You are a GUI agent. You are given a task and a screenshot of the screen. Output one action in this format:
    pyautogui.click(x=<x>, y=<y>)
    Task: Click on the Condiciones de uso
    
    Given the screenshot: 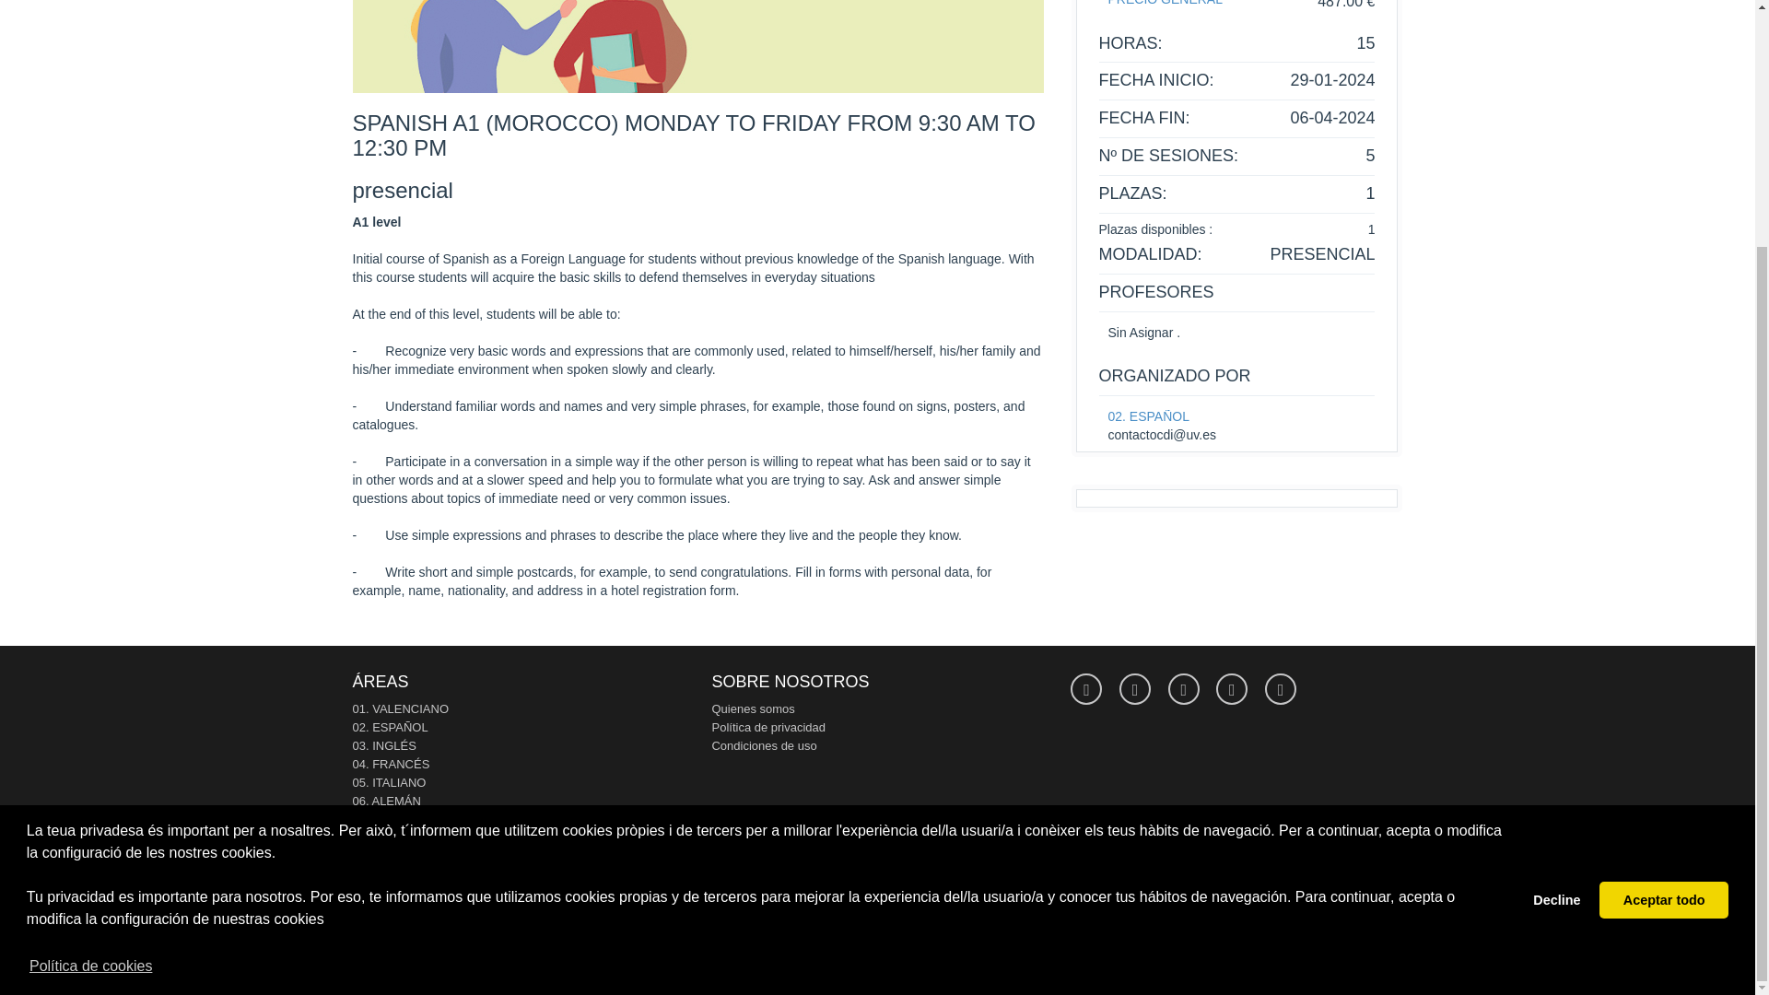 What is the action you would take?
    pyautogui.click(x=763, y=745)
    